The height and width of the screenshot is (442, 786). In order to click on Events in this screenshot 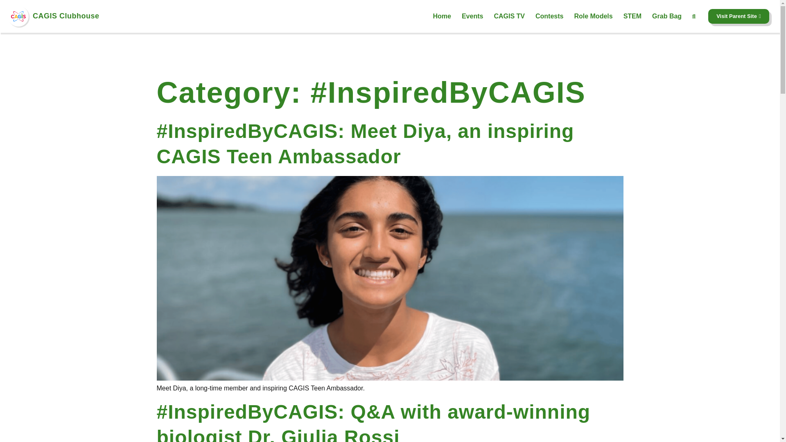, I will do `click(472, 16)`.